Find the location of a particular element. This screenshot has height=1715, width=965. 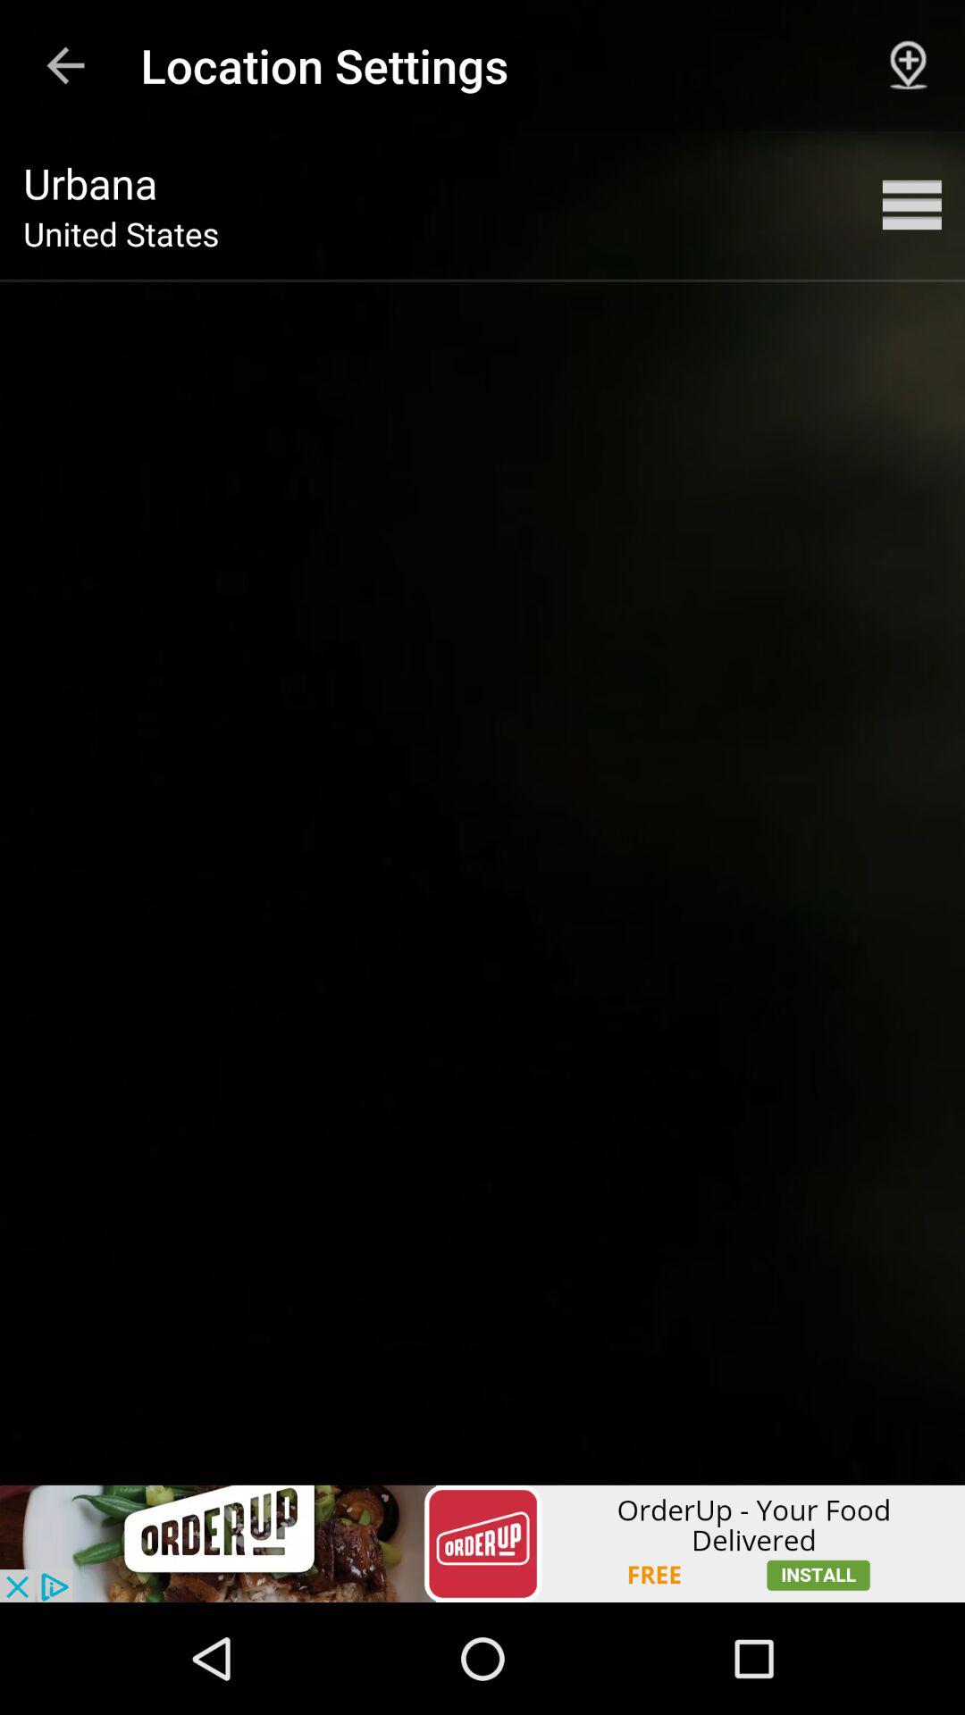

advertising is located at coordinates (482, 1543).